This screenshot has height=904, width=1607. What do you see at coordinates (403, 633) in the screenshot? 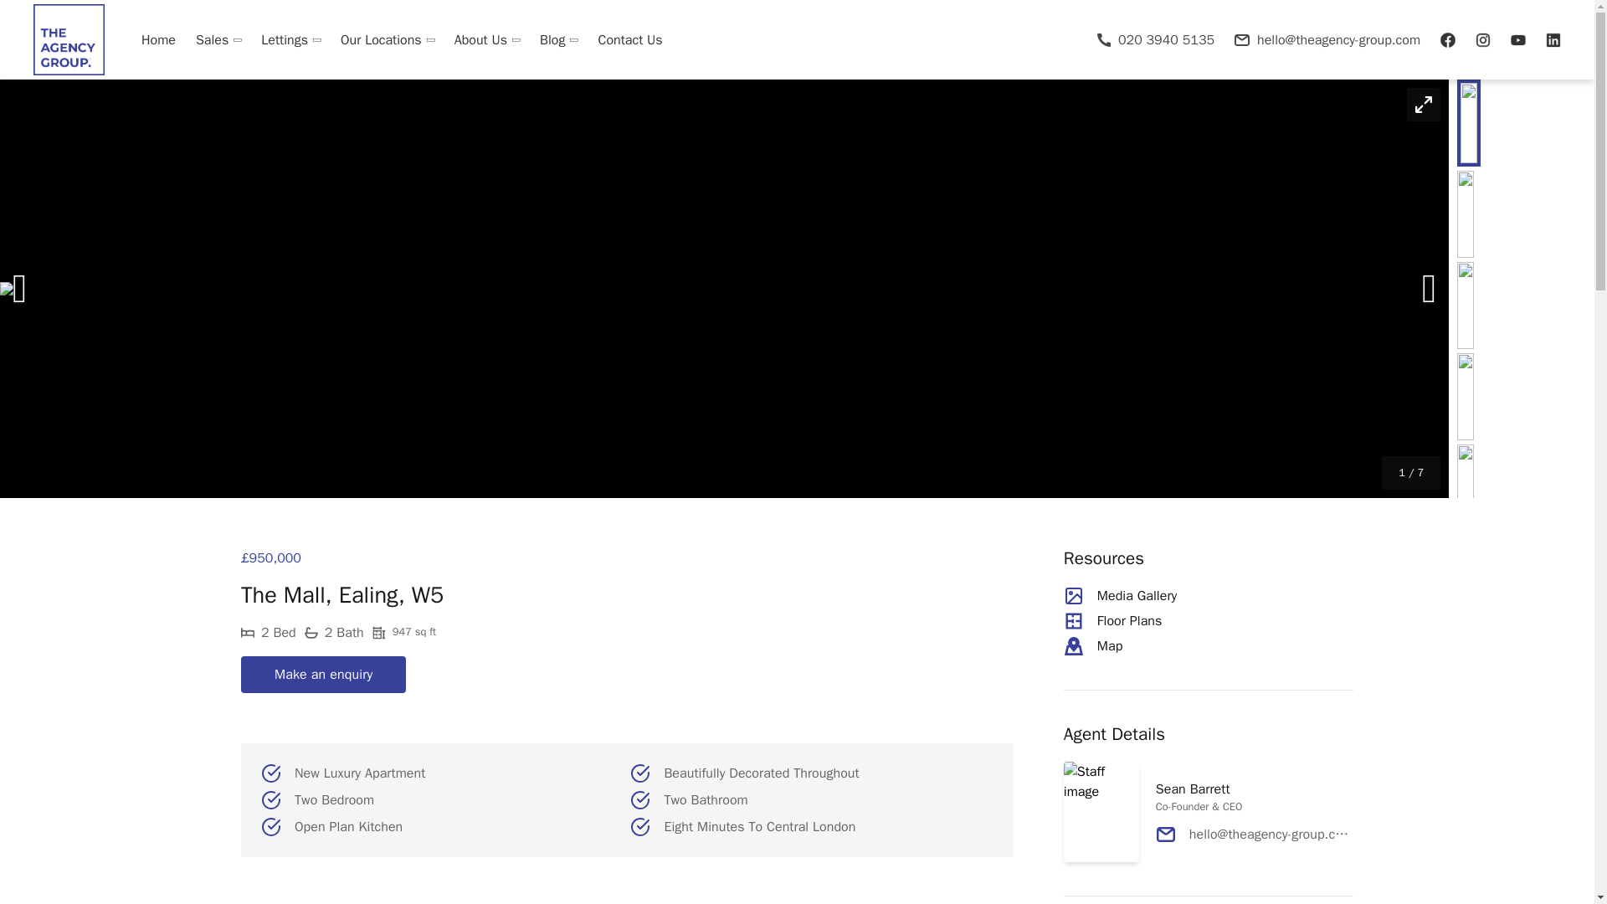
I see `Build Area` at bounding box center [403, 633].